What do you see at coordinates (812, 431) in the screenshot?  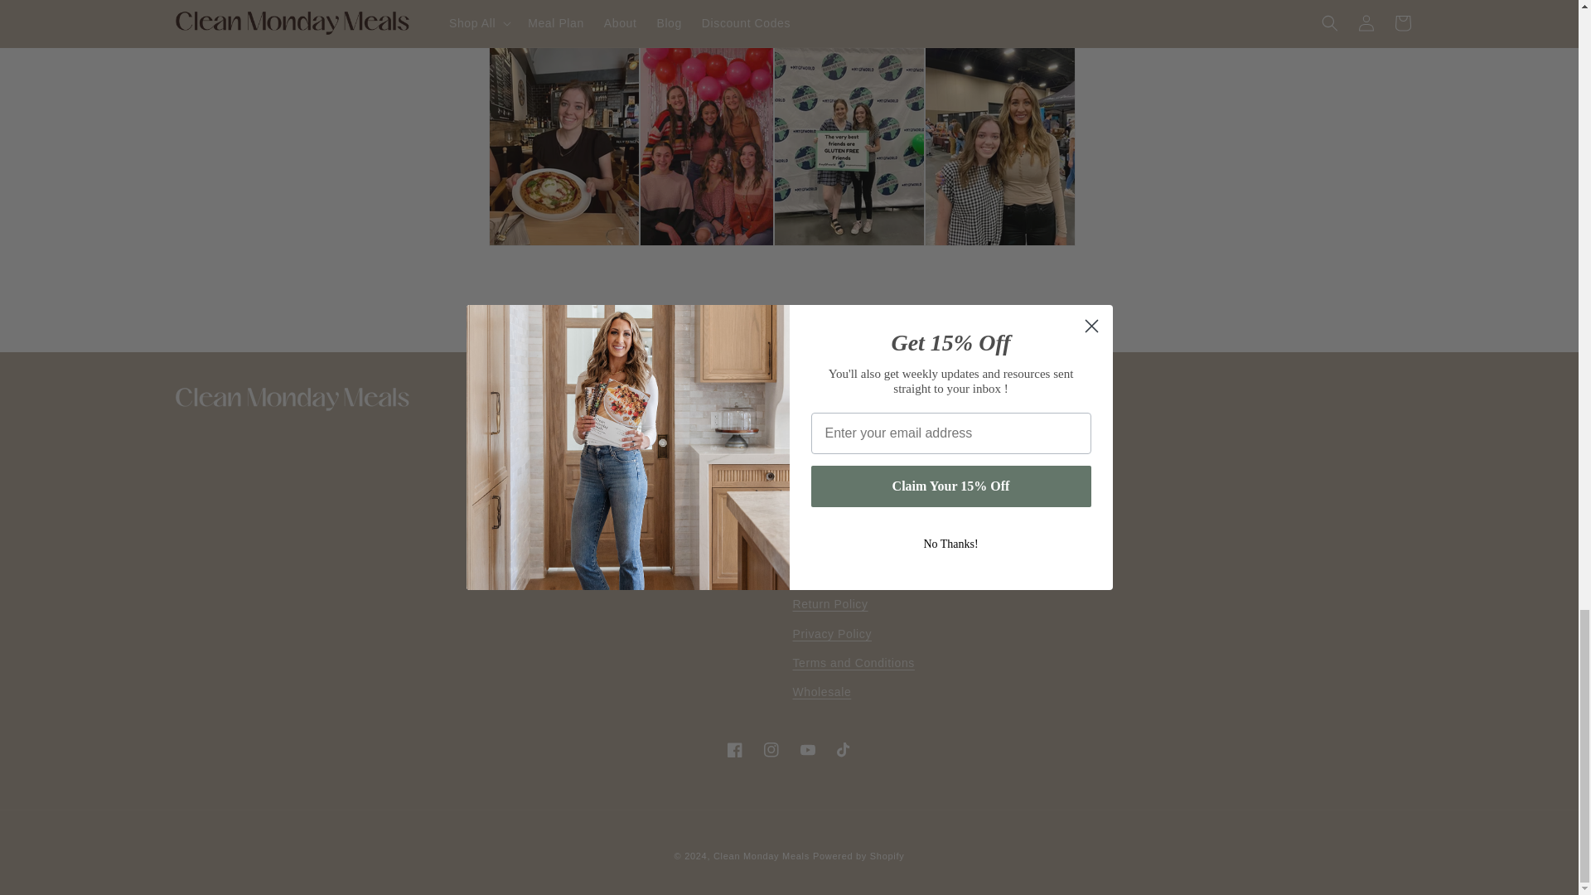 I see `Search` at bounding box center [812, 431].